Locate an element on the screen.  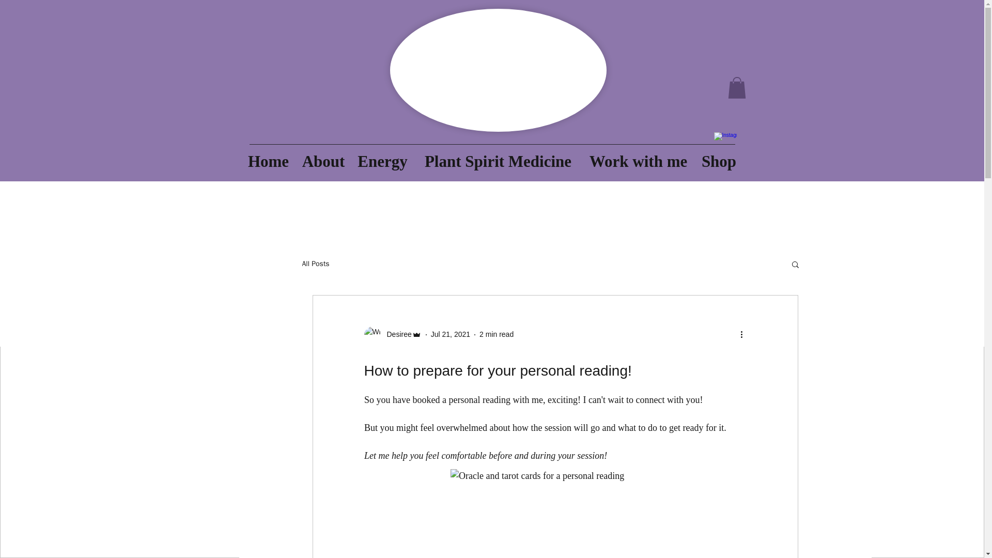
Energy is located at coordinates (382, 158).